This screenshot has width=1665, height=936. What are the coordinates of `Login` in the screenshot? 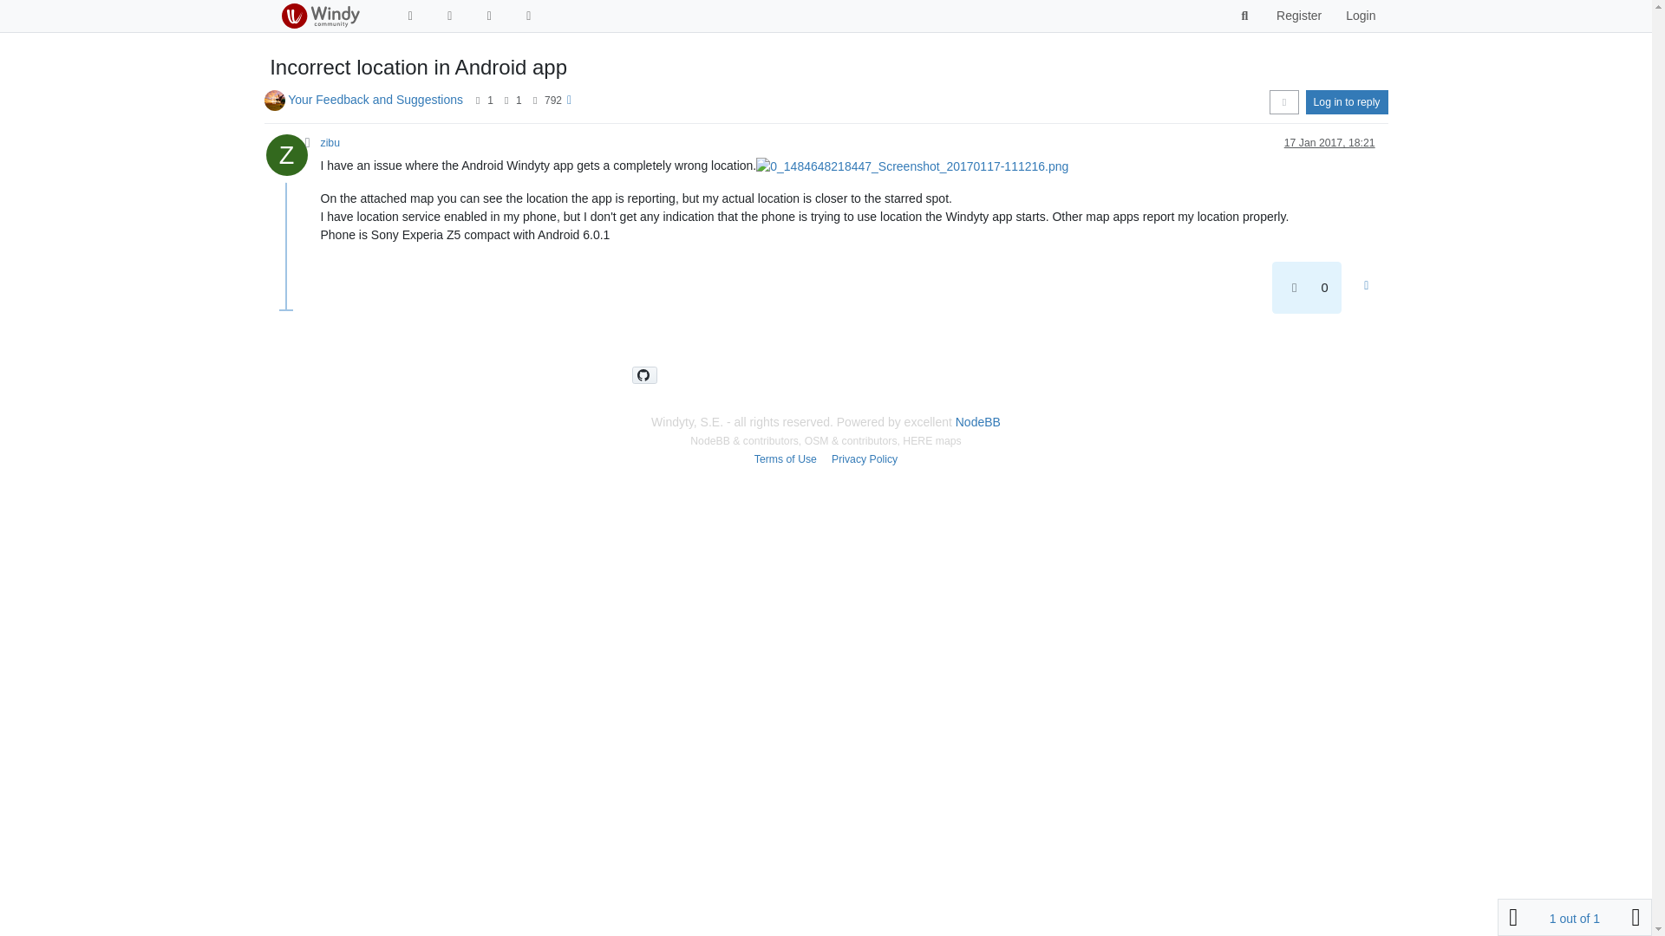 It's located at (1360, 16).